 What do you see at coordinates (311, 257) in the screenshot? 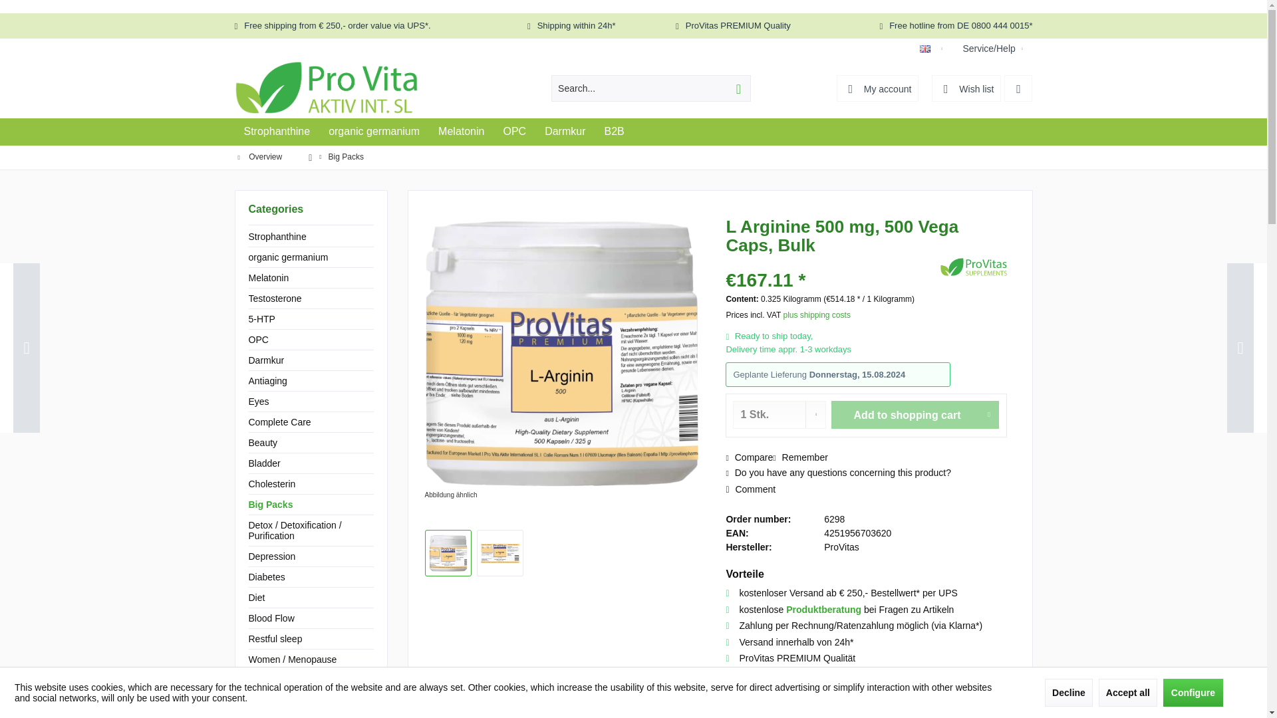
I see `organic germanium` at bounding box center [311, 257].